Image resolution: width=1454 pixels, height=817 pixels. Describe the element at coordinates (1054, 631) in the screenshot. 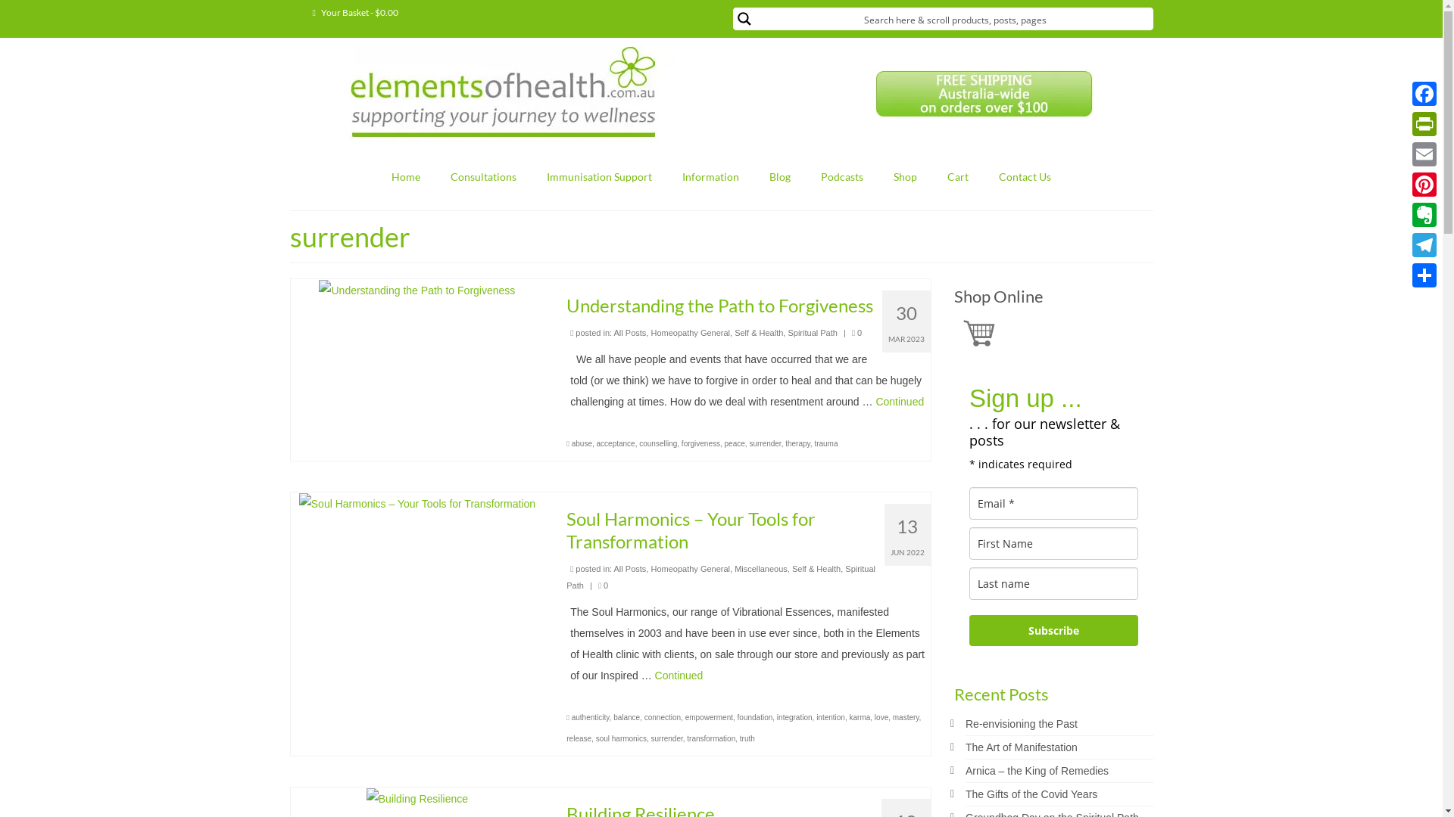

I see `Subscribe` at that location.